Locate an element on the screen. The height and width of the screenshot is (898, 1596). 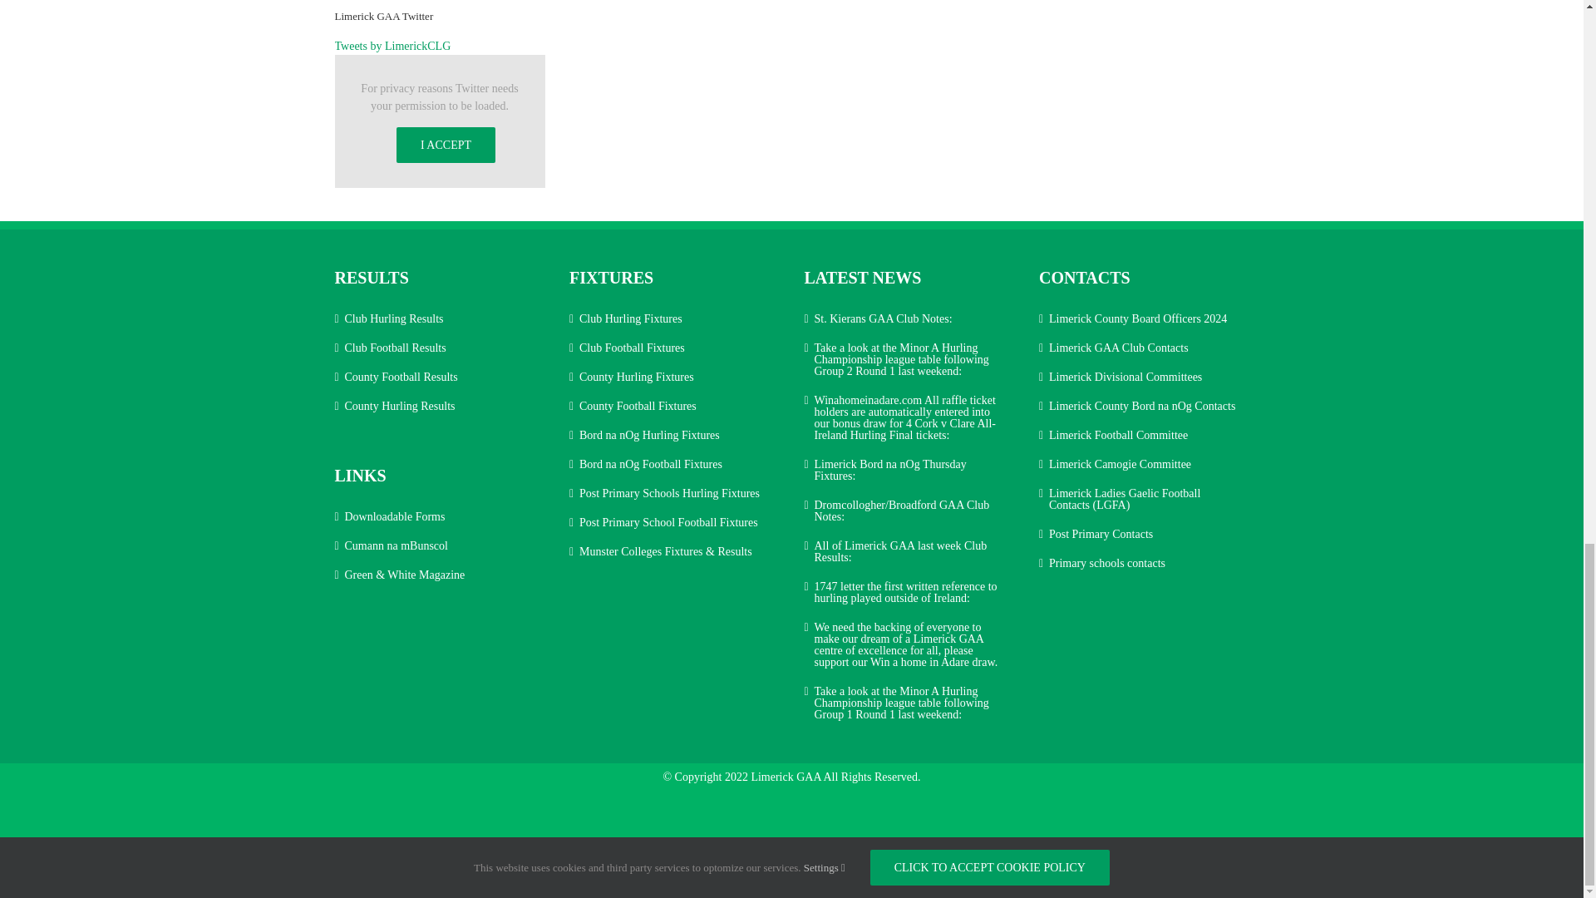
Facebook is located at coordinates (758, 876).